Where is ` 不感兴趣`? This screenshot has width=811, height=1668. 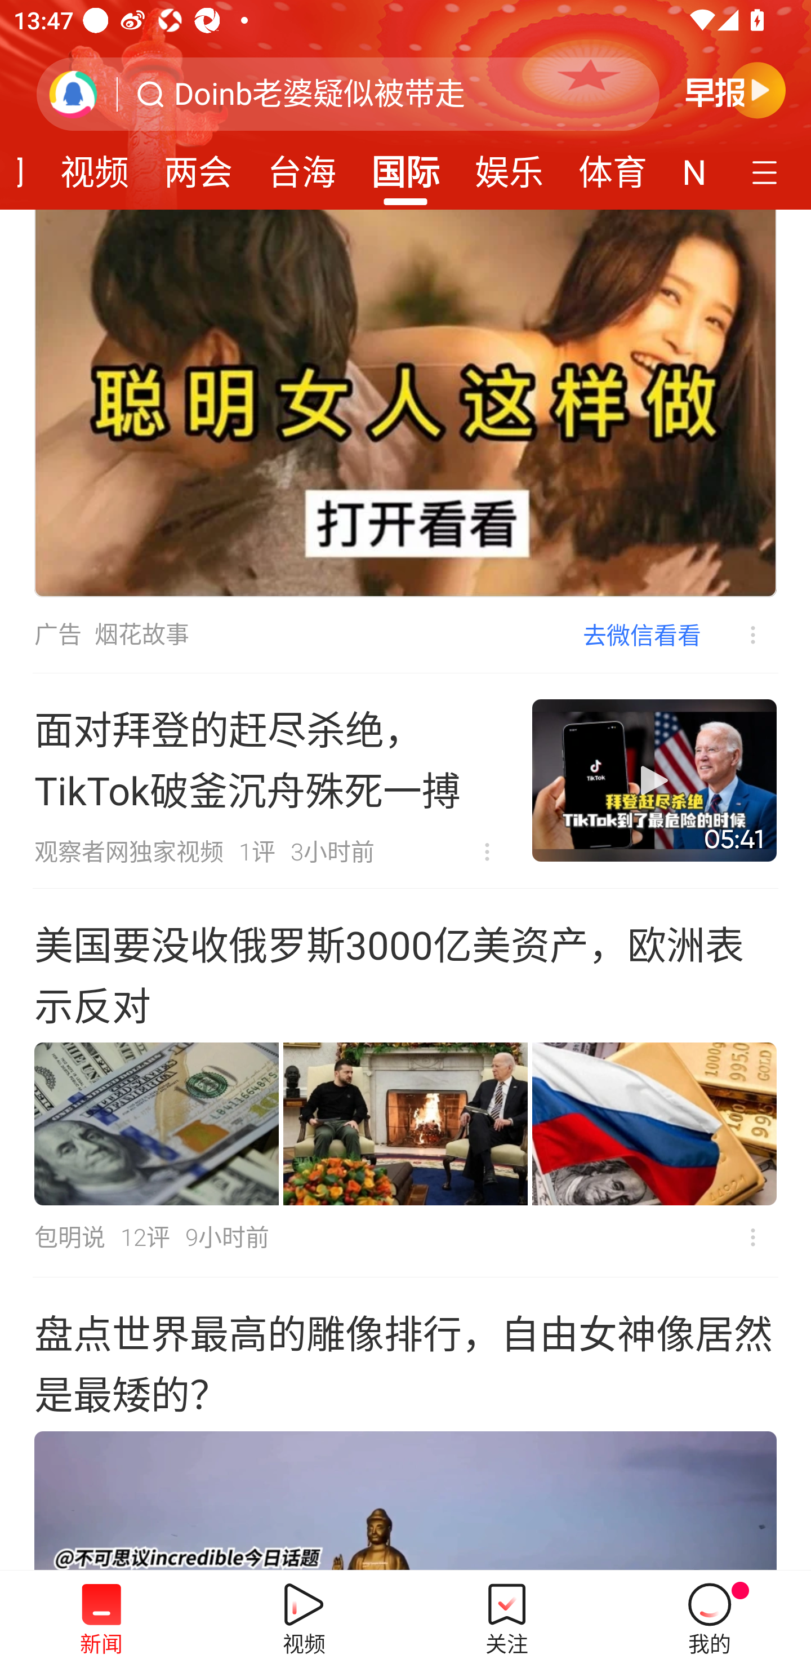  不感兴趣 is located at coordinates (739, 635).